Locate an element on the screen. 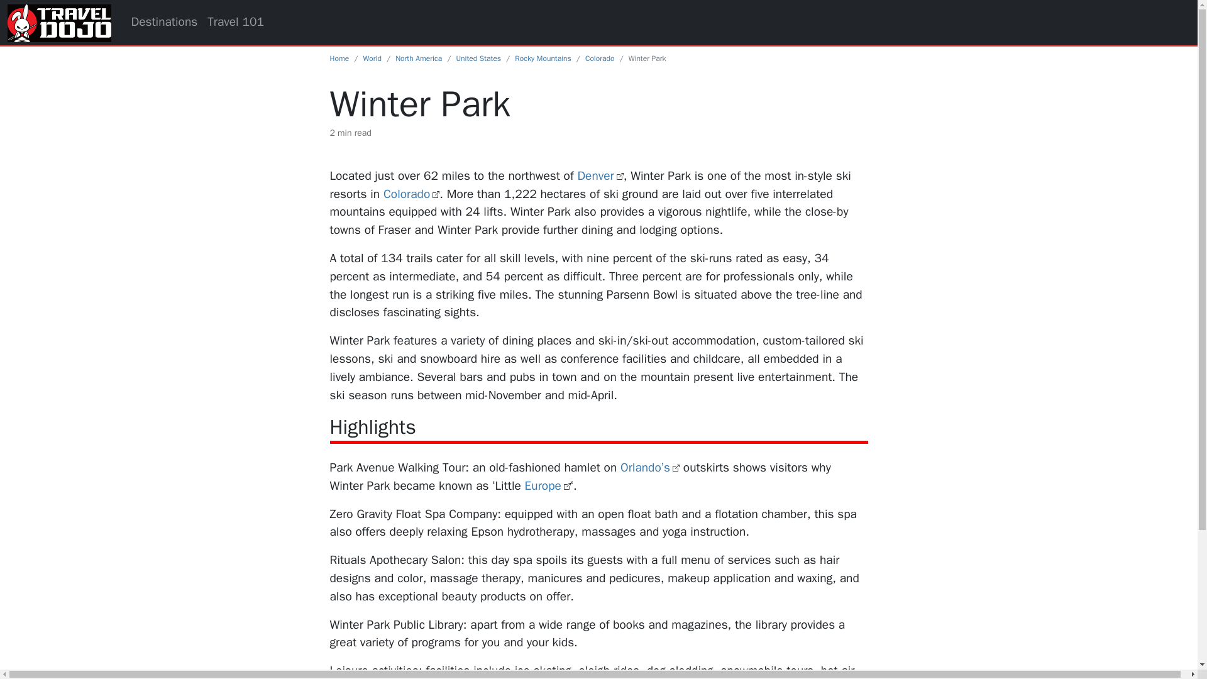 The width and height of the screenshot is (1207, 679). Colorado is located at coordinates (411, 194).